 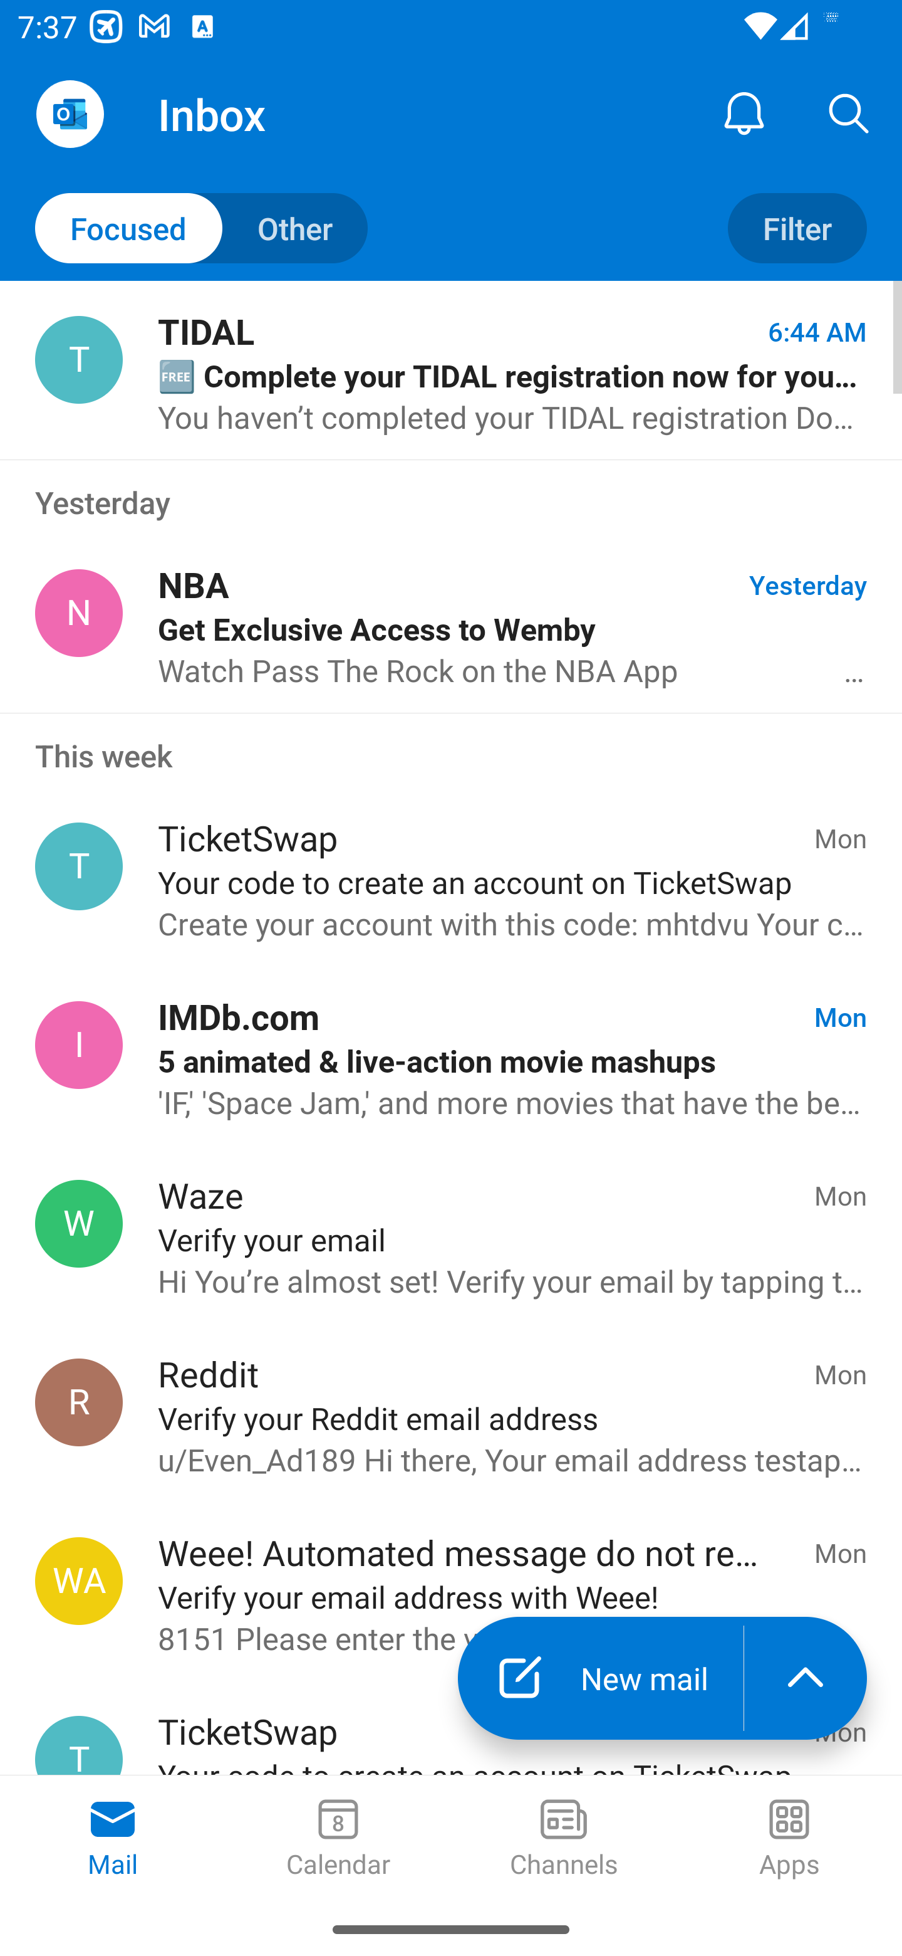 What do you see at coordinates (600, 1678) in the screenshot?
I see `New mail` at bounding box center [600, 1678].